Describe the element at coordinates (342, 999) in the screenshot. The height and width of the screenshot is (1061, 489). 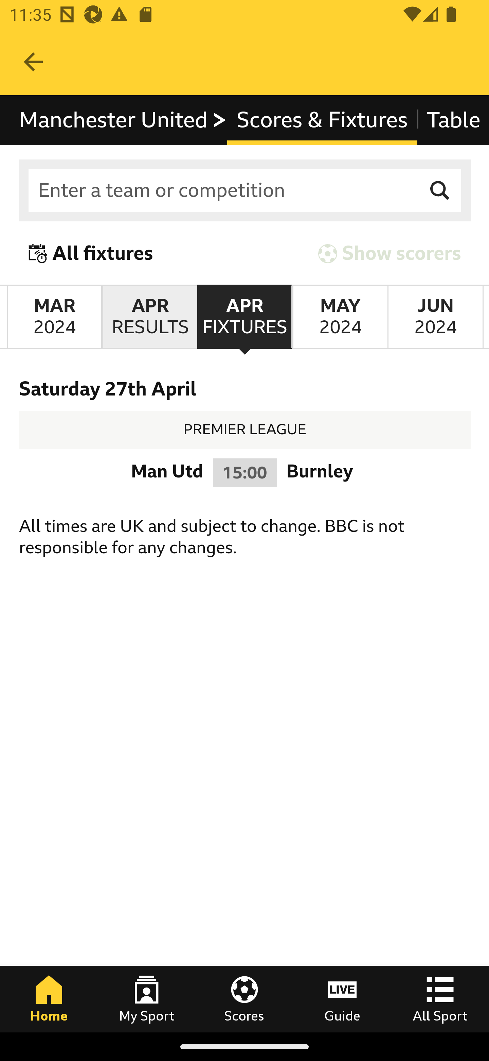
I see `Guide` at that location.